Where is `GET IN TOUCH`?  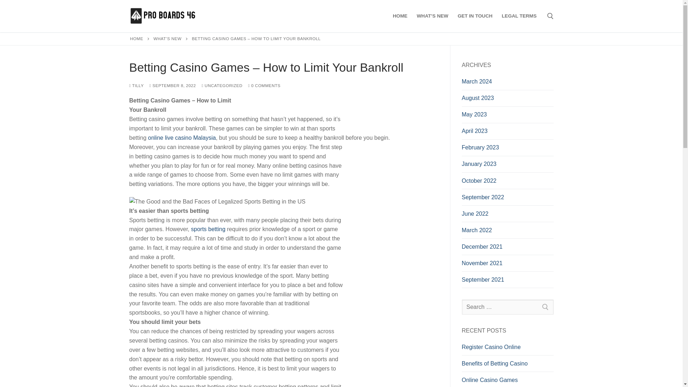 GET IN TOUCH is located at coordinates (474, 16).